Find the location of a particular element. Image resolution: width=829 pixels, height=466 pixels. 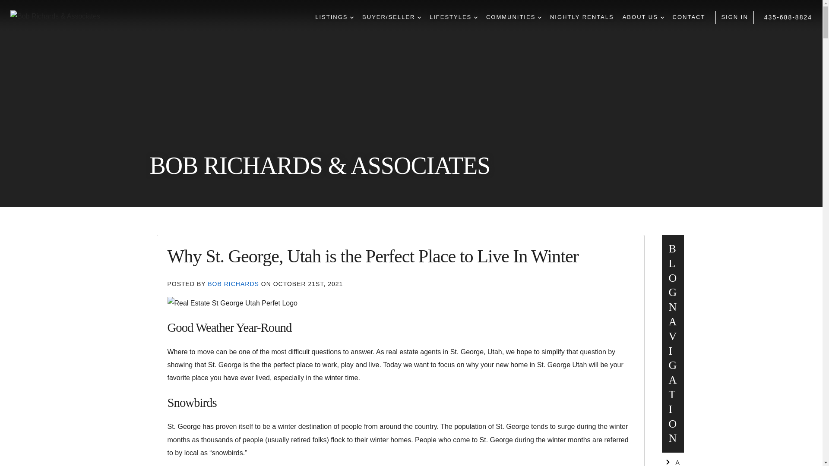

DROPDOWN ARROW is located at coordinates (476, 17).